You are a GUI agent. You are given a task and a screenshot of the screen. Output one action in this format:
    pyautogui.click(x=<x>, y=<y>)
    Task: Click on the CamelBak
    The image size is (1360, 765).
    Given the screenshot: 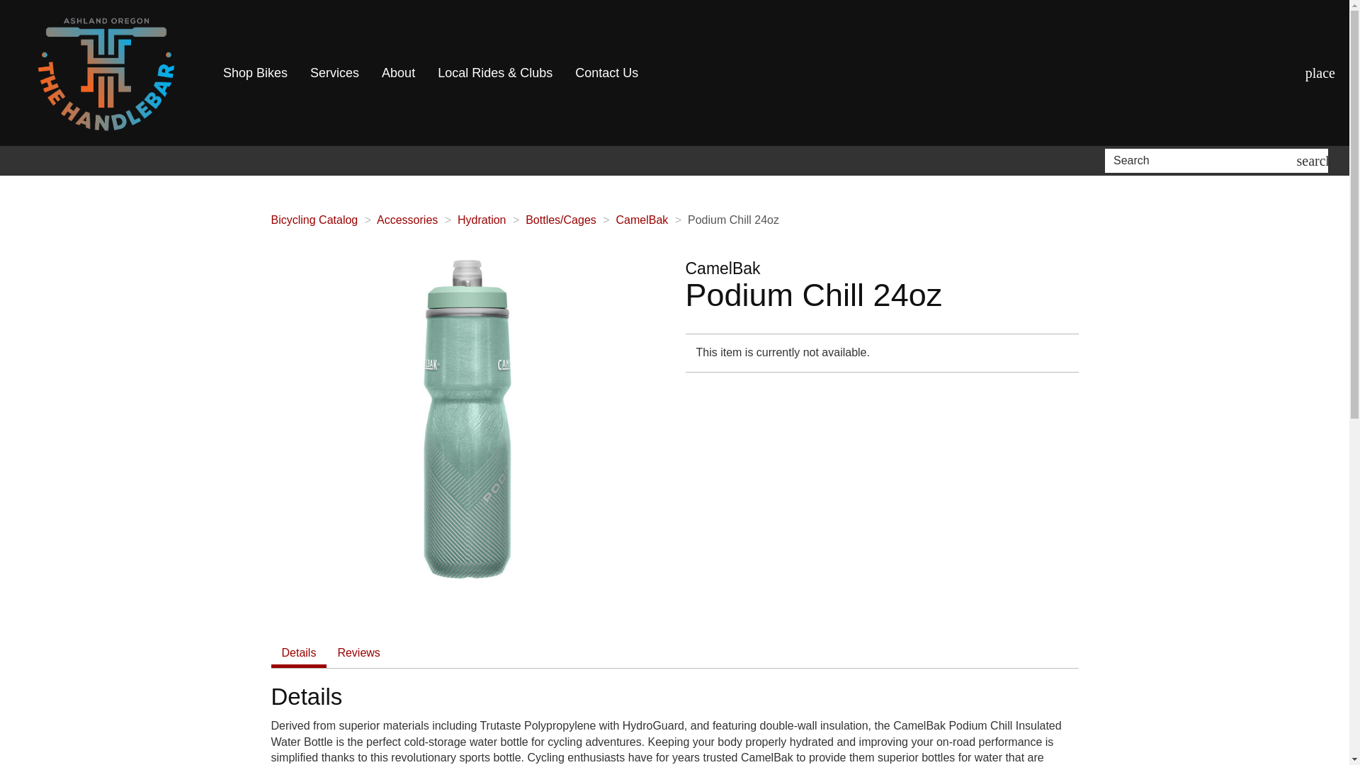 What is the action you would take?
    pyautogui.click(x=642, y=220)
    